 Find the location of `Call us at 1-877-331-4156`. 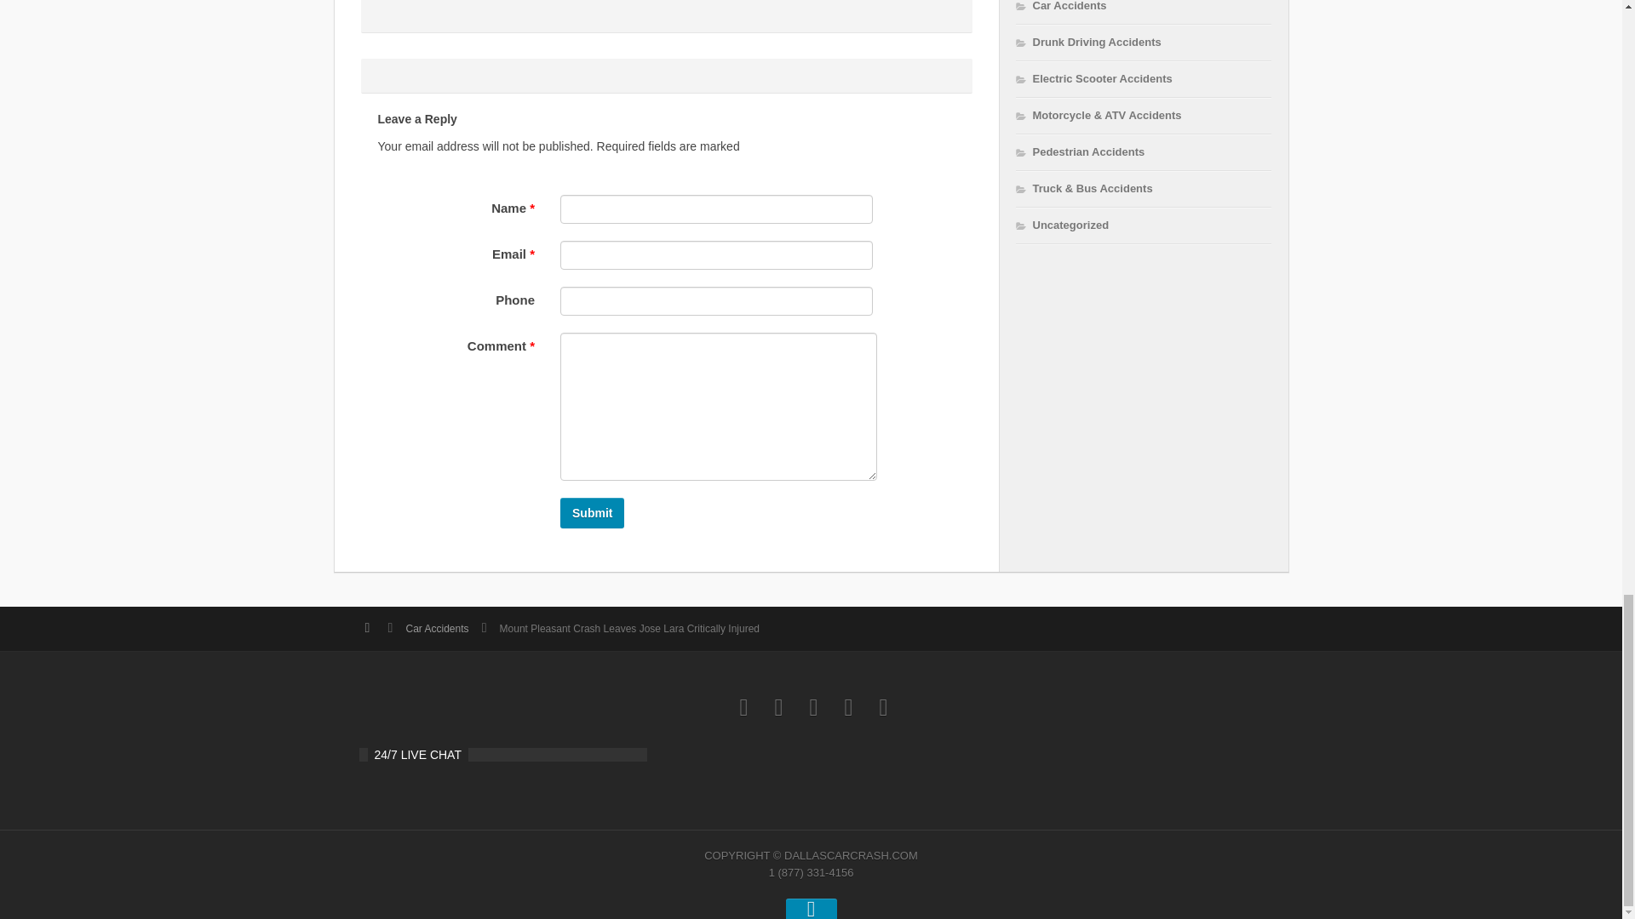

Call us at 1-877-331-4156 is located at coordinates (743, 707).